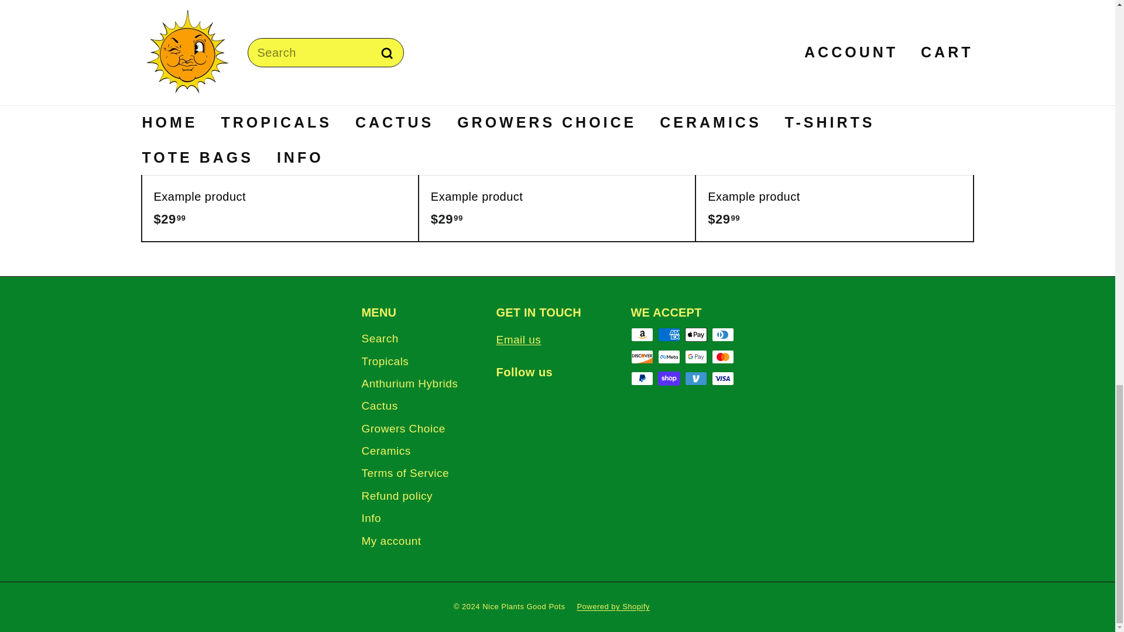 This screenshot has width=1124, height=632. What do you see at coordinates (642, 357) in the screenshot?
I see `Discover` at bounding box center [642, 357].